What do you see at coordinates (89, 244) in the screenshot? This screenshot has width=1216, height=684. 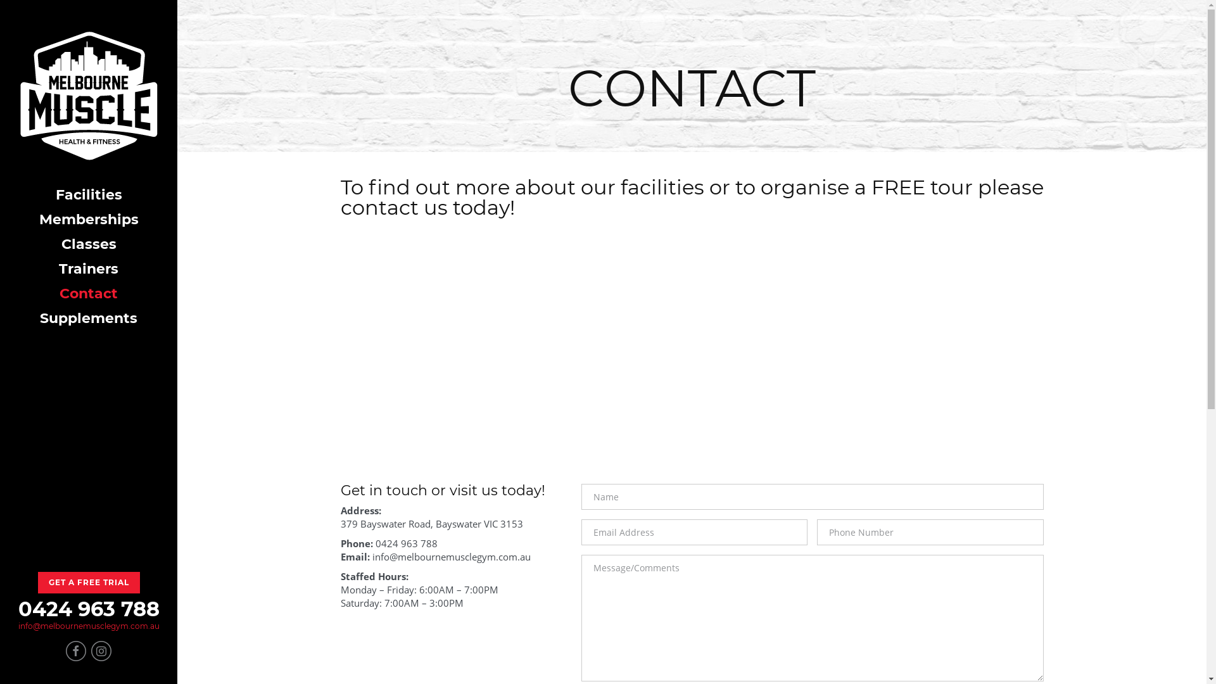 I see `Classes` at bounding box center [89, 244].